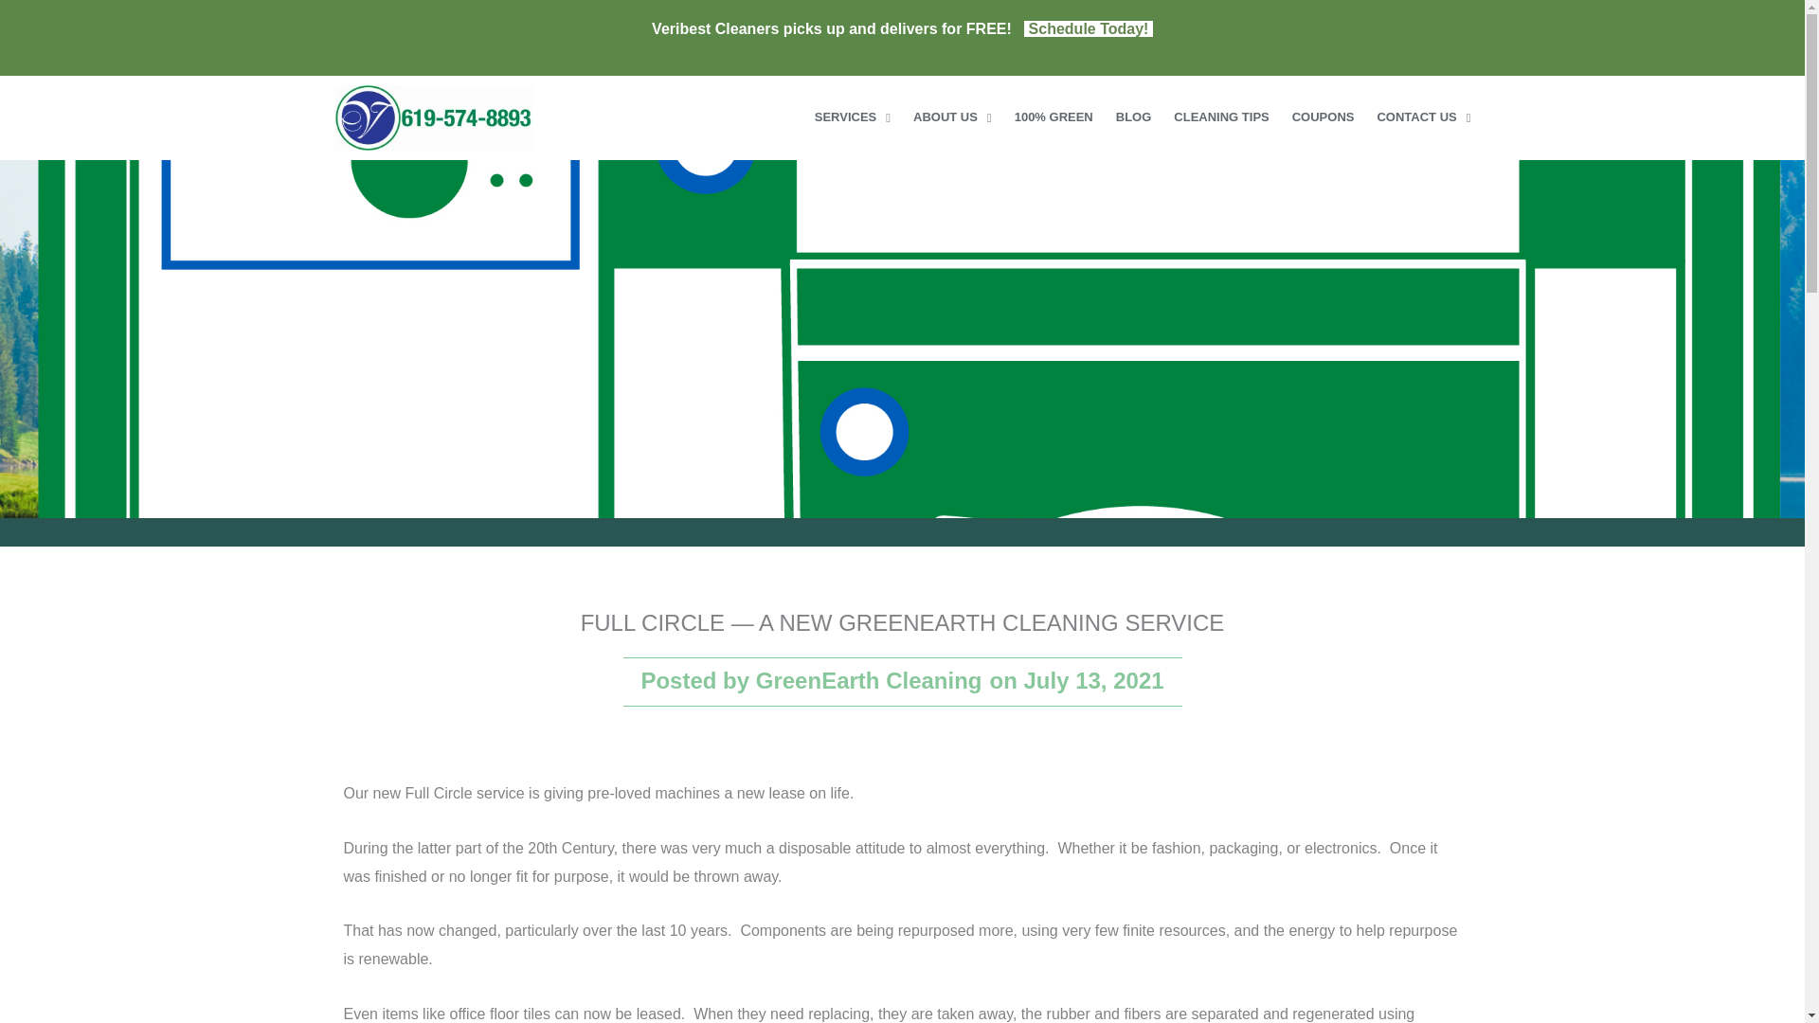  I want to click on CLEANING TIPS, so click(1220, 117).